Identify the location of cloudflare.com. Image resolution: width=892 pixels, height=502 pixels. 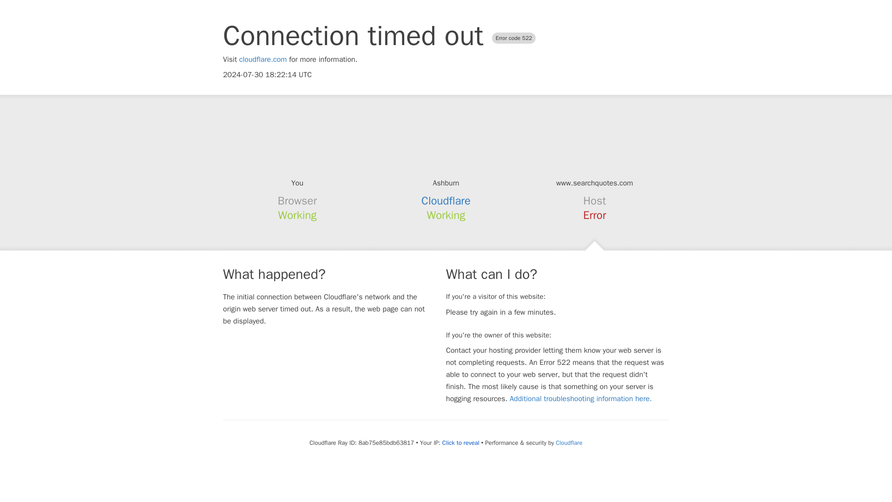
(263, 59).